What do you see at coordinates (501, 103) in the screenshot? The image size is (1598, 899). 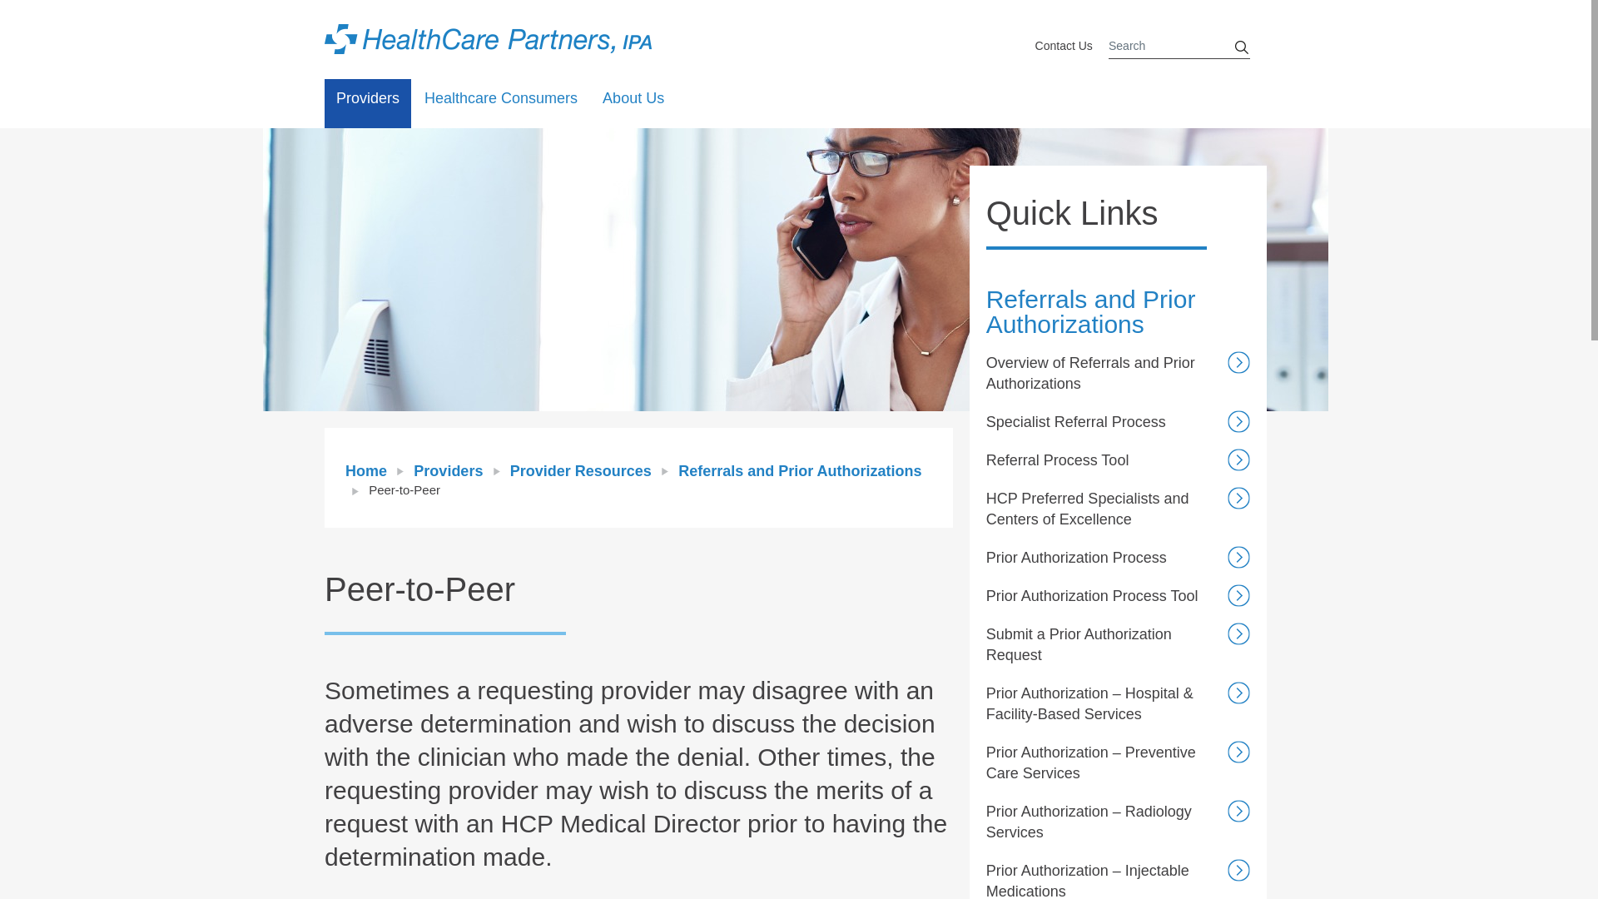 I see `Healthcare Consumers` at bounding box center [501, 103].